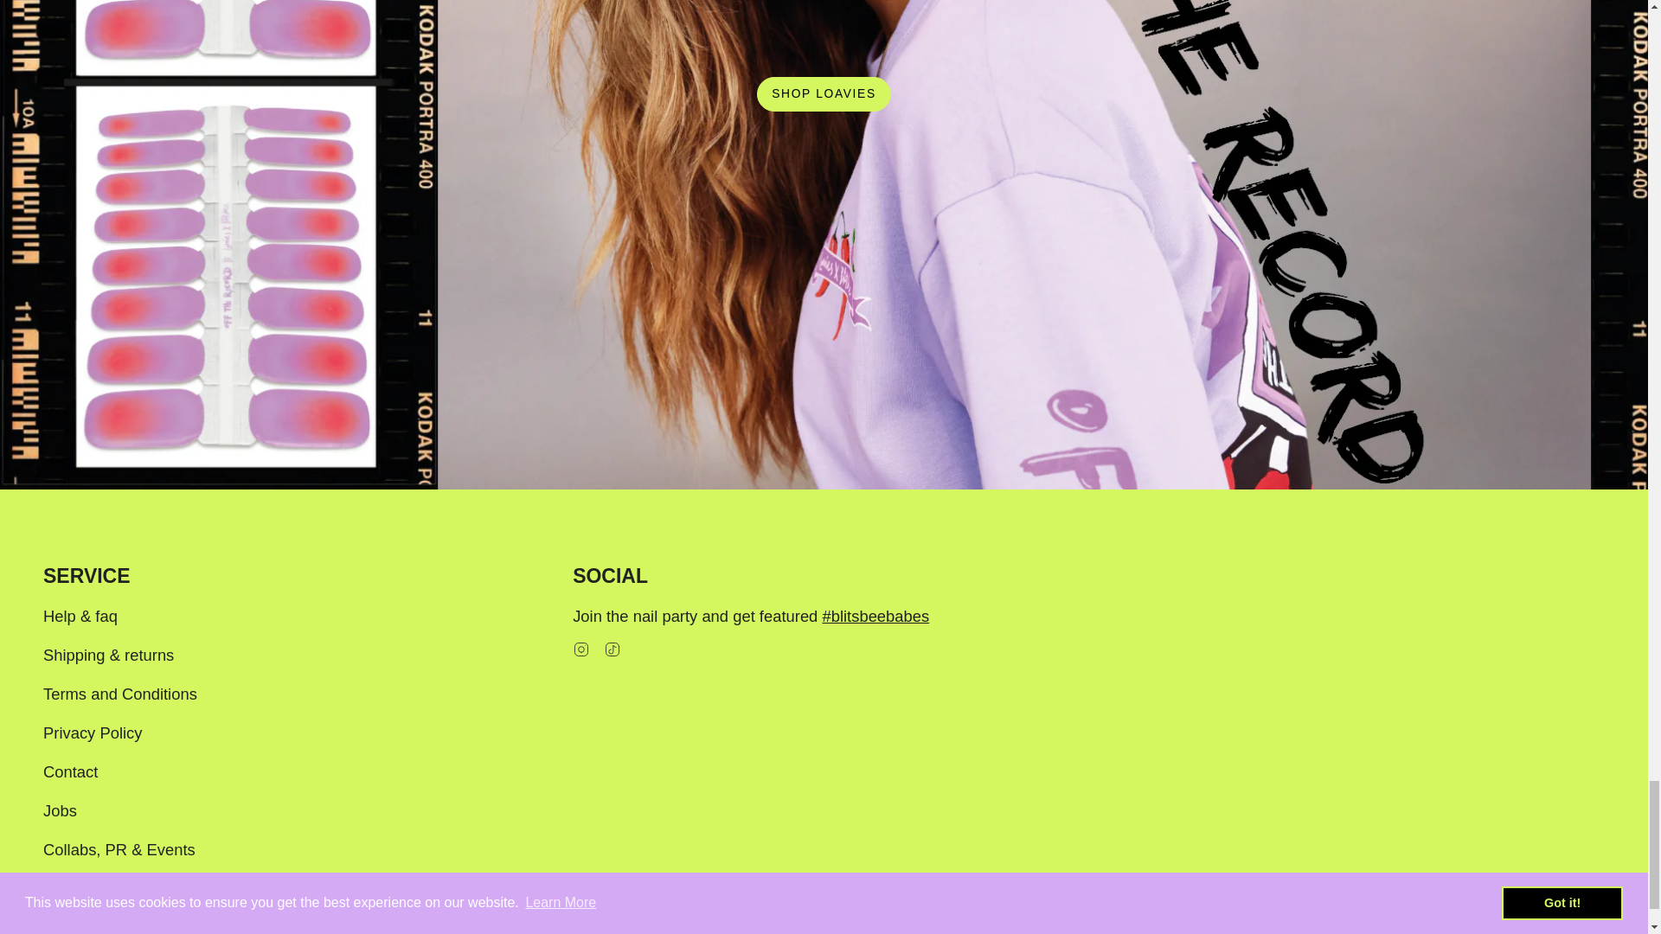  What do you see at coordinates (1231, 932) in the screenshot?
I see `American Express` at bounding box center [1231, 932].